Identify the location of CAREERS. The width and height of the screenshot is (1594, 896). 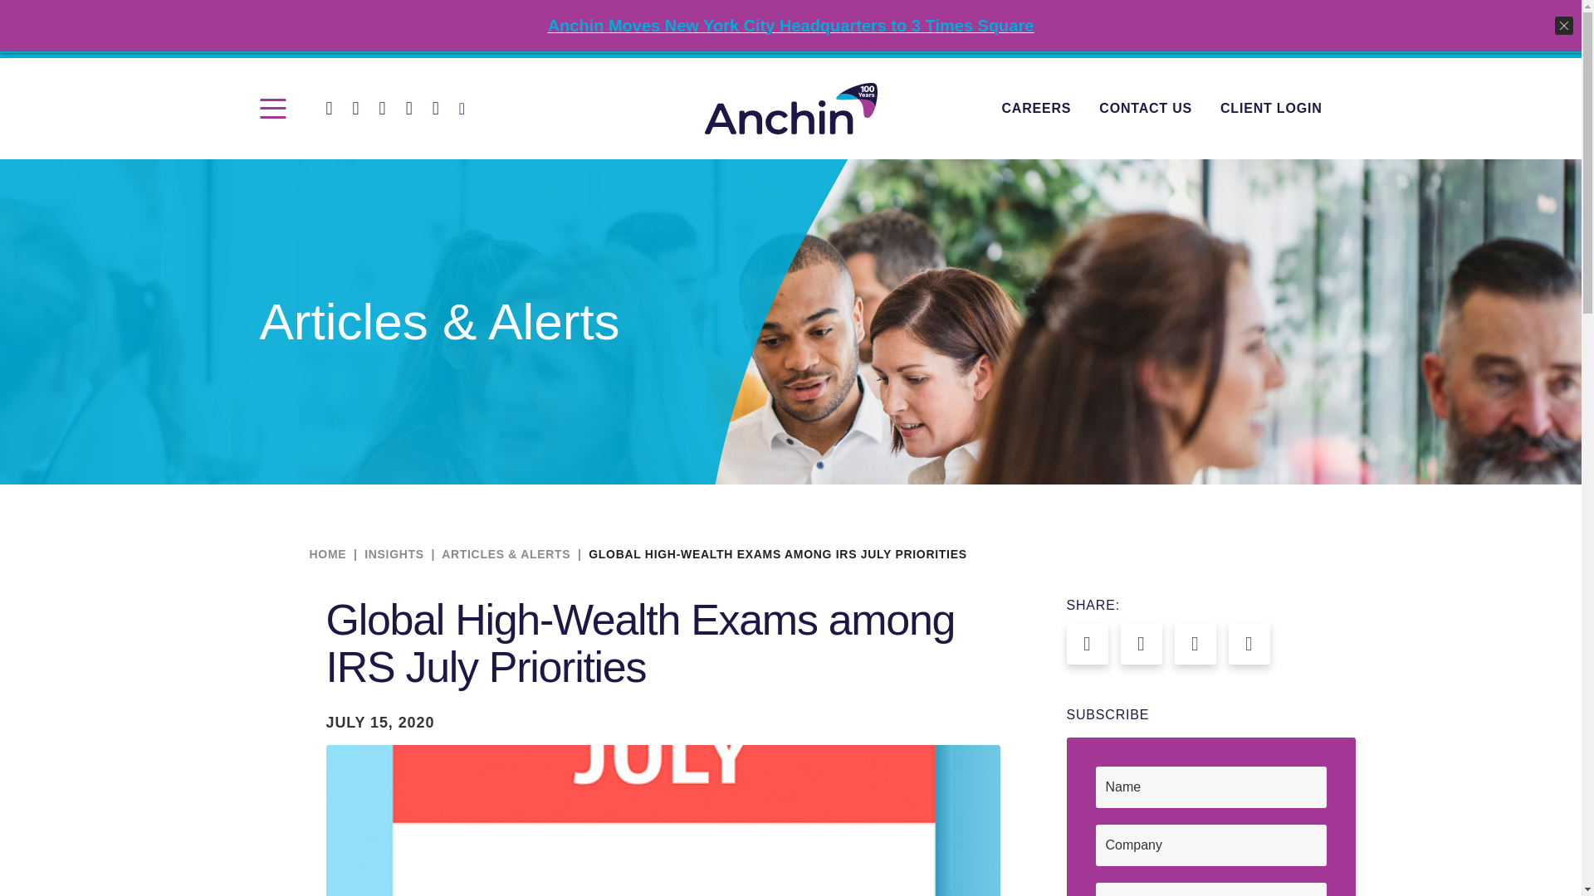
(1036, 108).